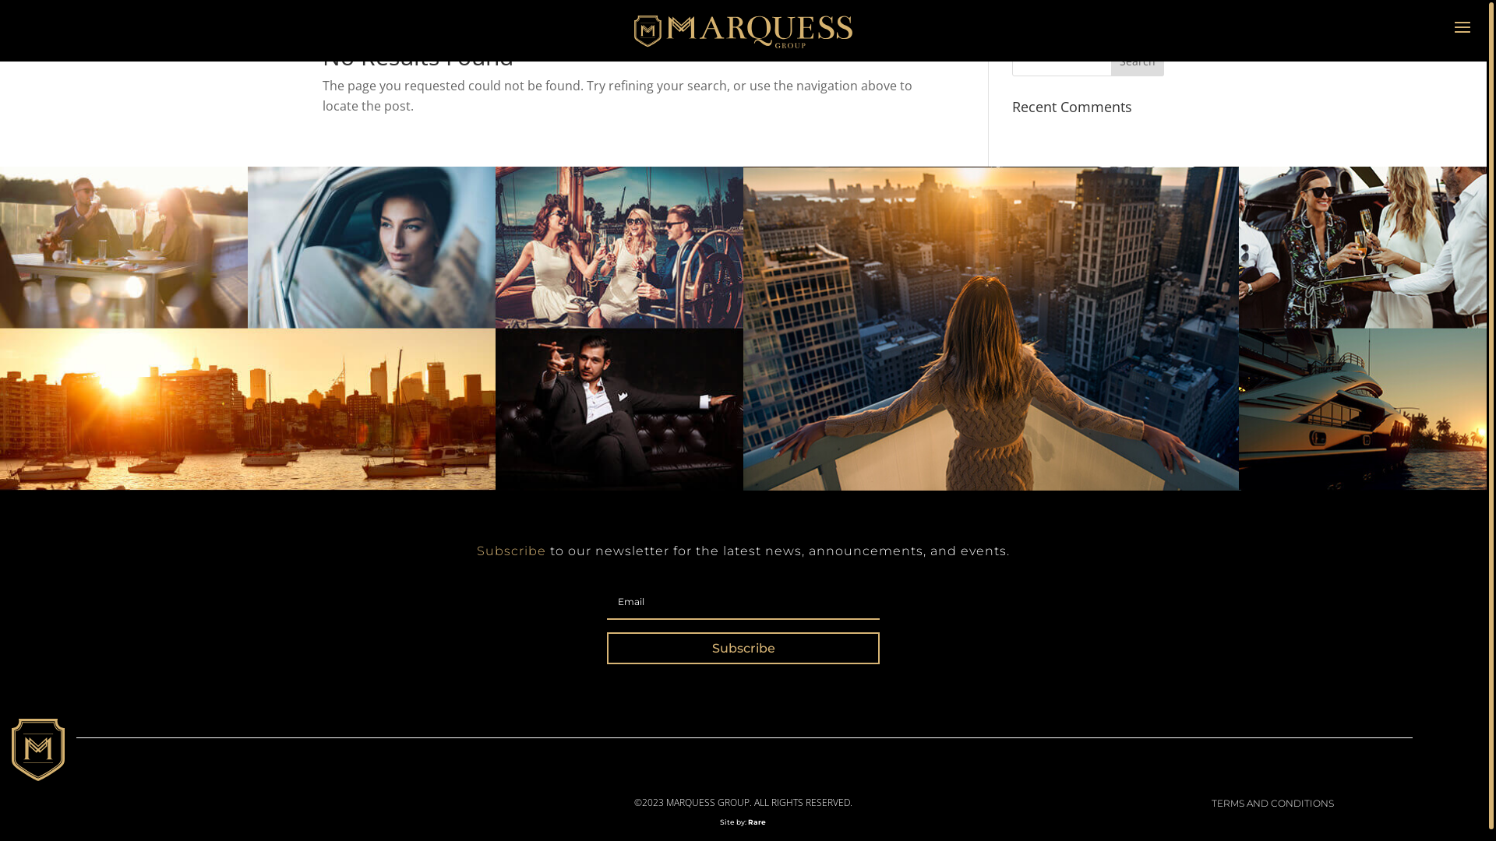 This screenshot has height=841, width=1496. What do you see at coordinates (1273, 804) in the screenshot?
I see `TERMS AND CONDITIONS` at bounding box center [1273, 804].